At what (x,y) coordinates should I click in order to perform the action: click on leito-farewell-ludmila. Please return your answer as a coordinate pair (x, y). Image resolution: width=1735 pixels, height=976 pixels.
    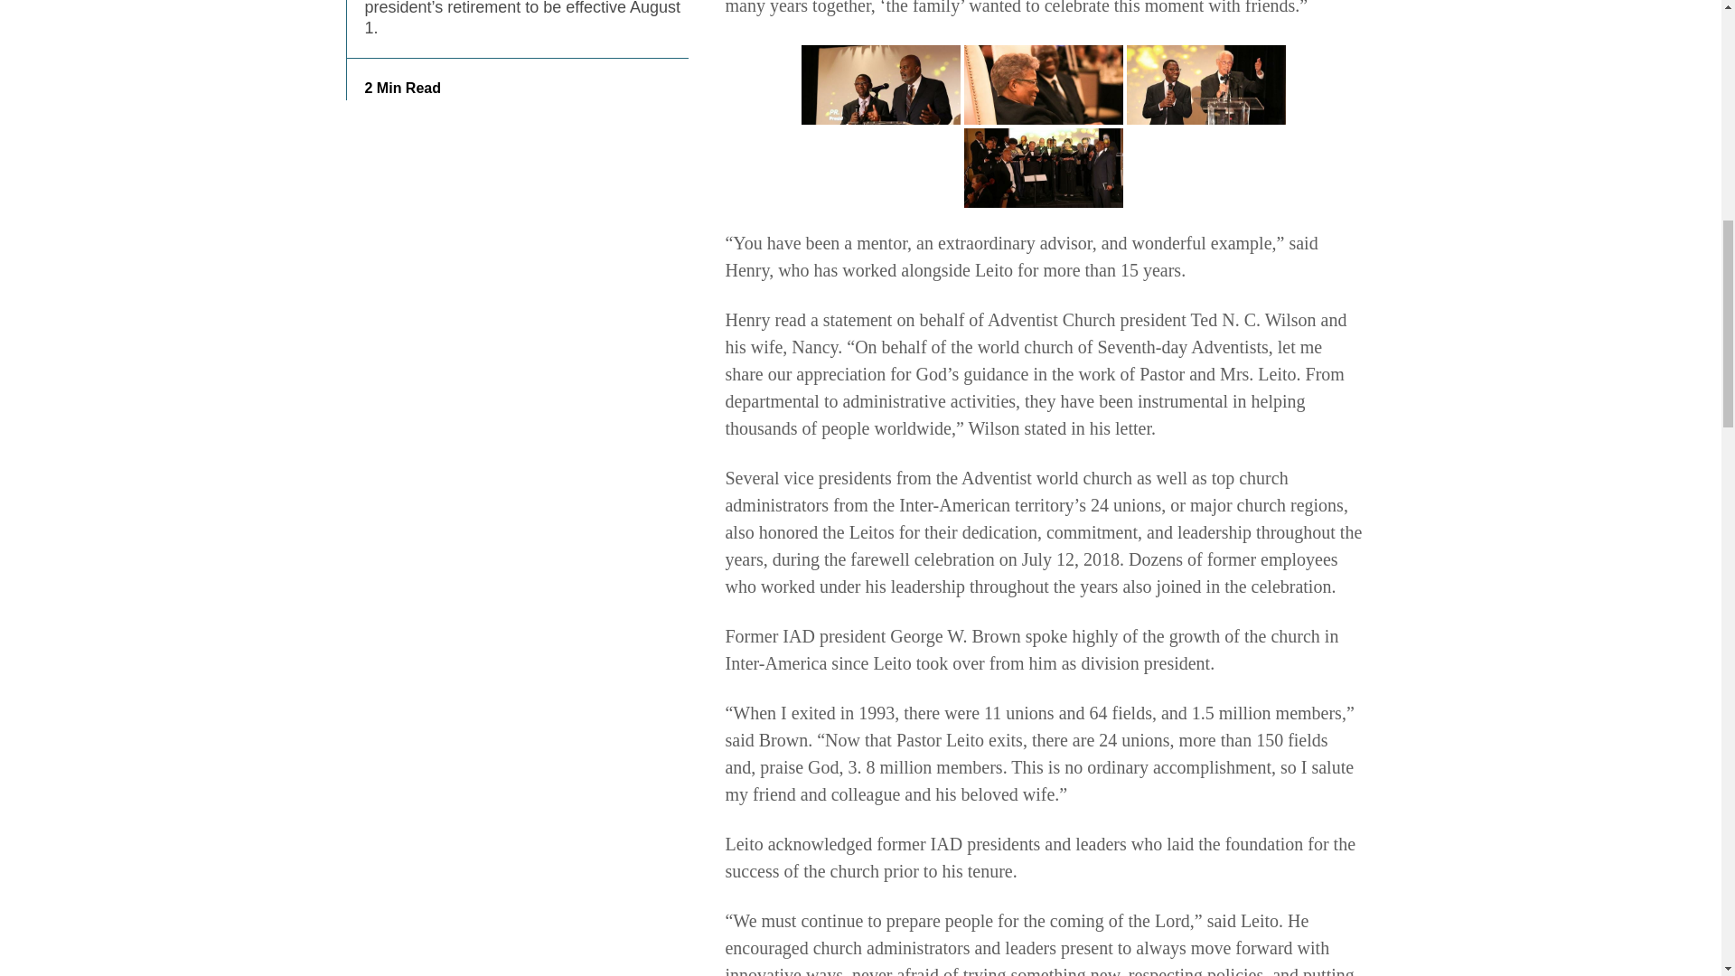
    Looking at the image, I should click on (1043, 85).